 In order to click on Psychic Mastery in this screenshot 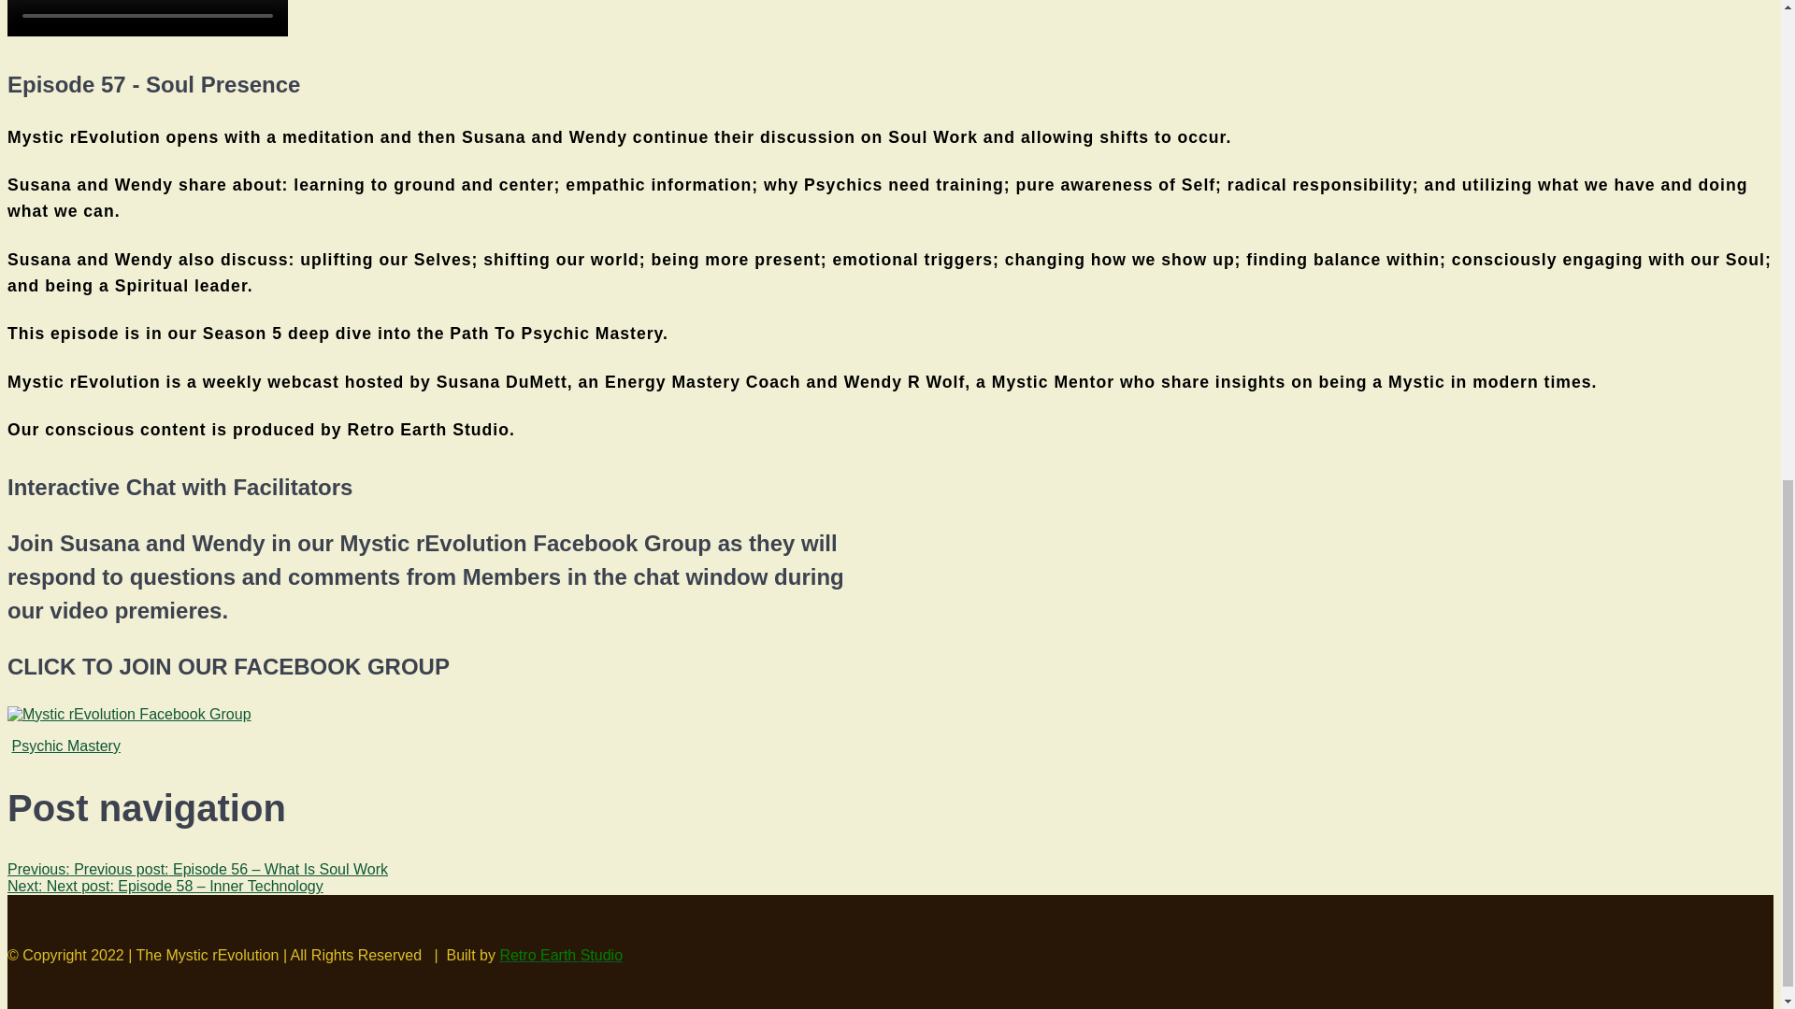, I will do `click(65, 746)`.